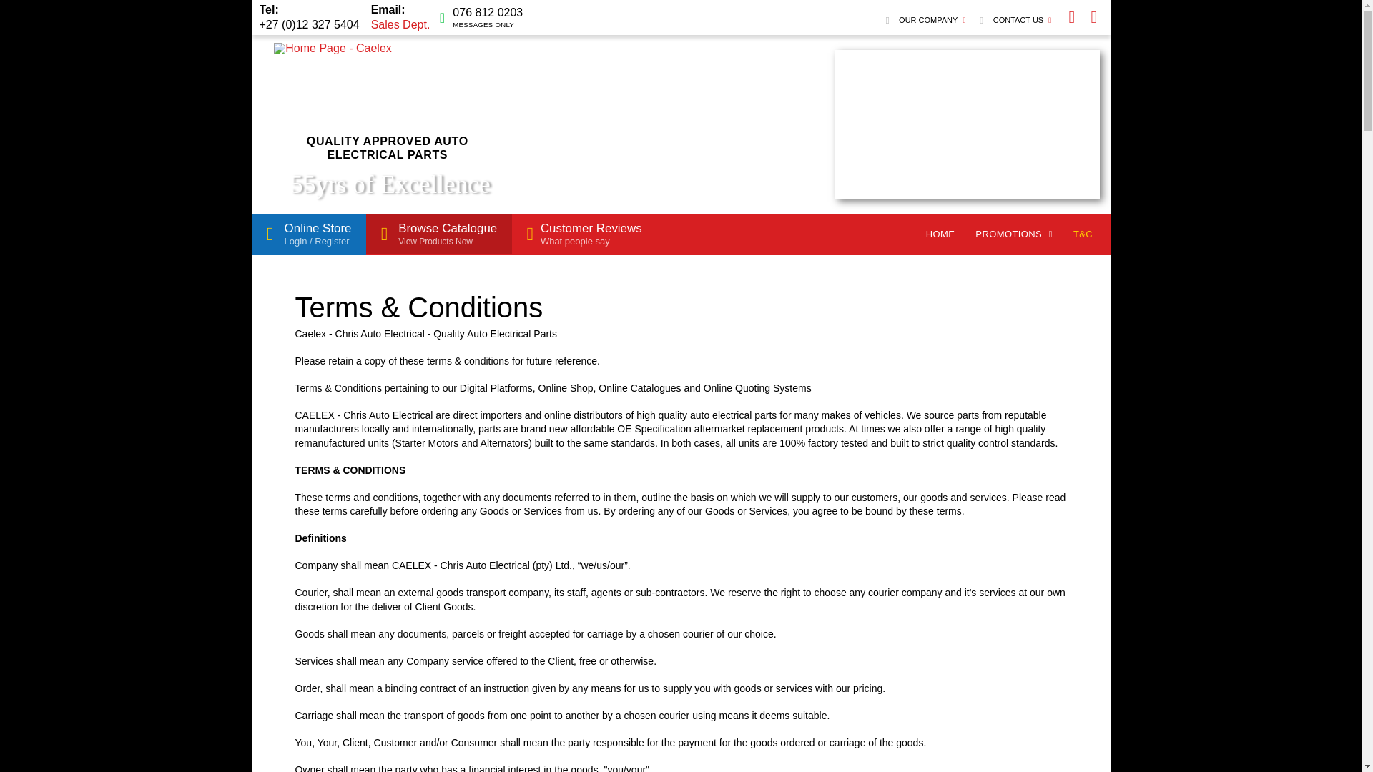 This screenshot has height=772, width=1373. Describe the element at coordinates (584, 234) in the screenshot. I see `CONTACT US` at that location.